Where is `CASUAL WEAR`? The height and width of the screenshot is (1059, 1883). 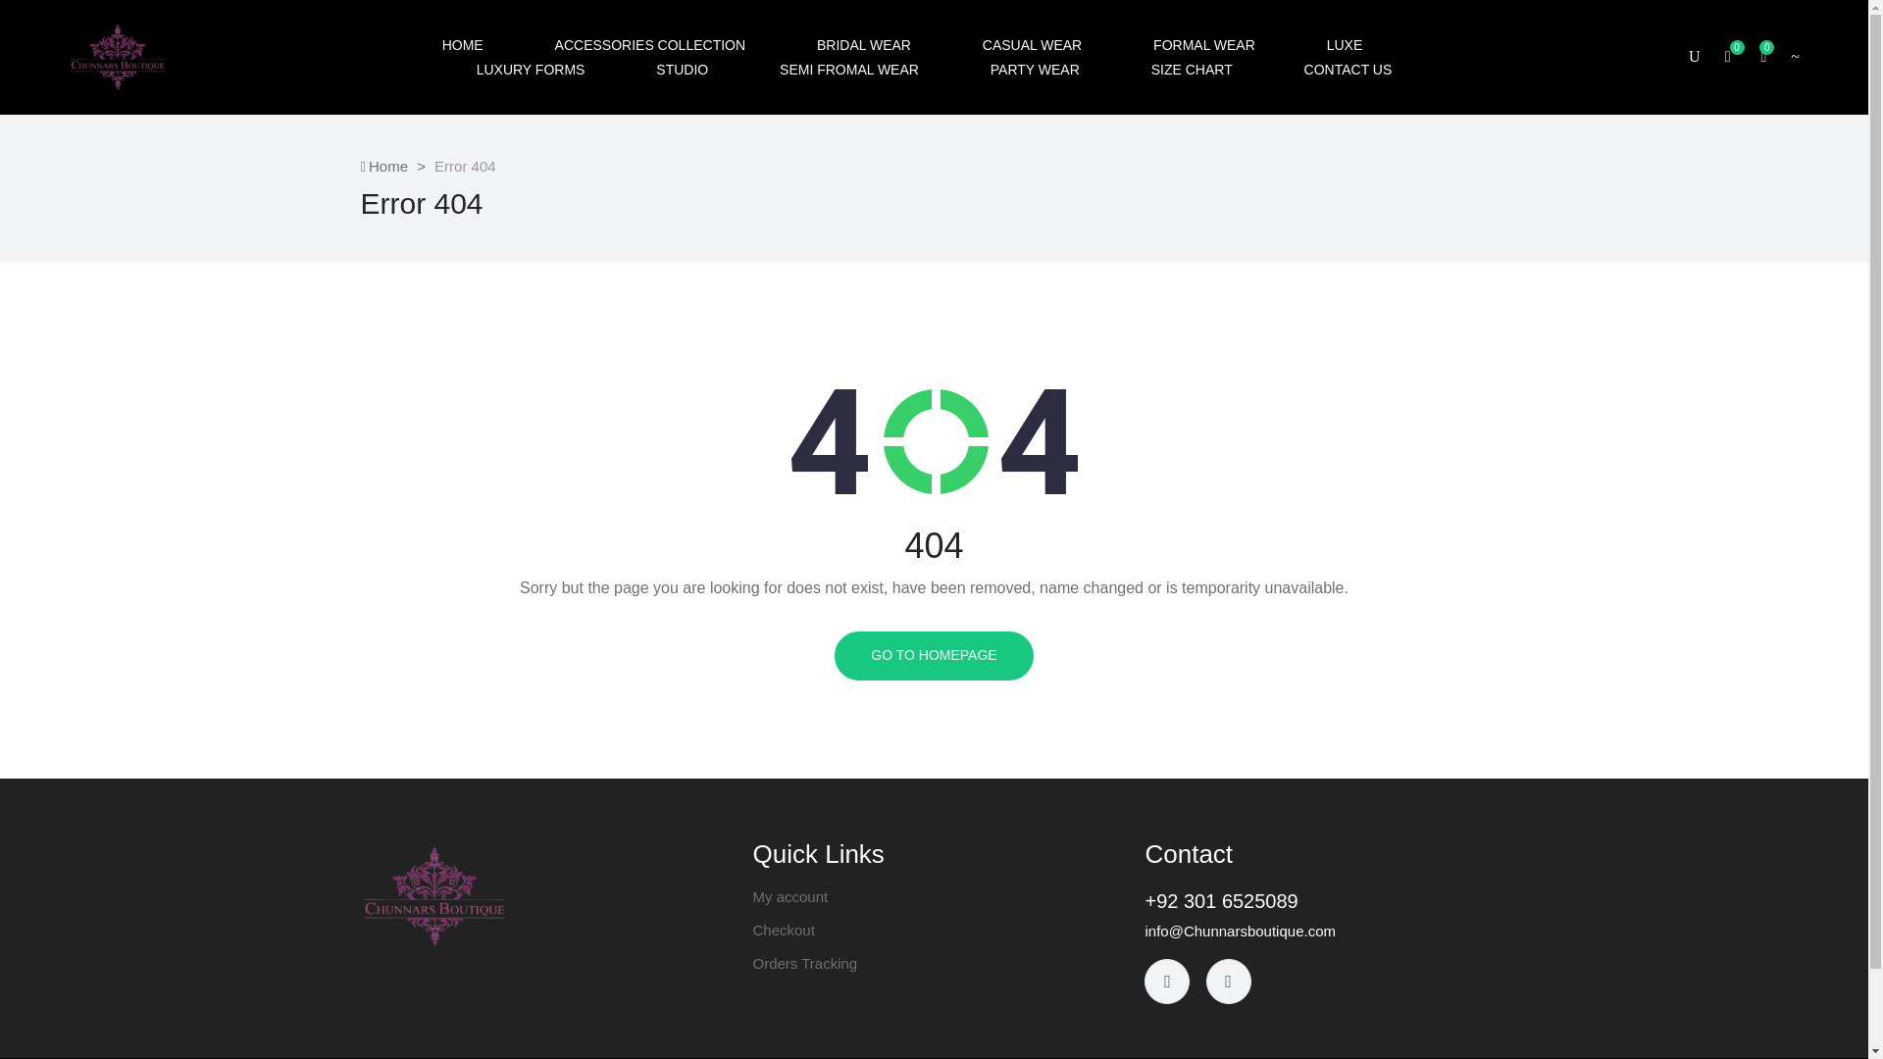 CASUAL WEAR is located at coordinates (1032, 45).